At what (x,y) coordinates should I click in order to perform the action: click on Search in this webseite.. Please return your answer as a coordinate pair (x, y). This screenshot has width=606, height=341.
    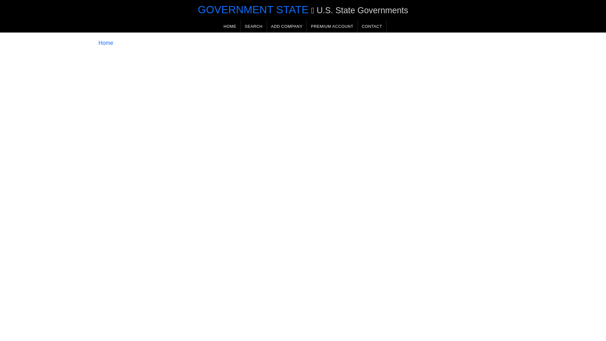
    Looking at the image, I should click on (253, 26).